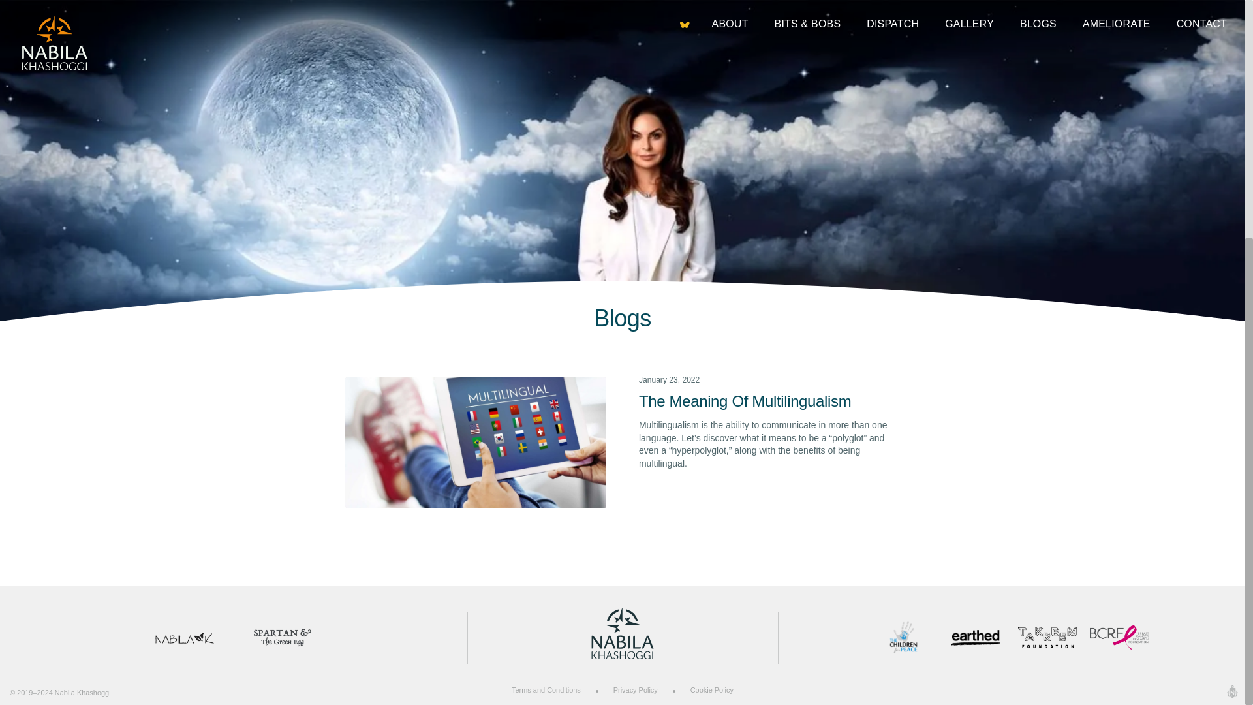  What do you see at coordinates (1119, 637) in the screenshot?
I see `Breast Cancer Research Foundation` at bounding box center [1119, 637].